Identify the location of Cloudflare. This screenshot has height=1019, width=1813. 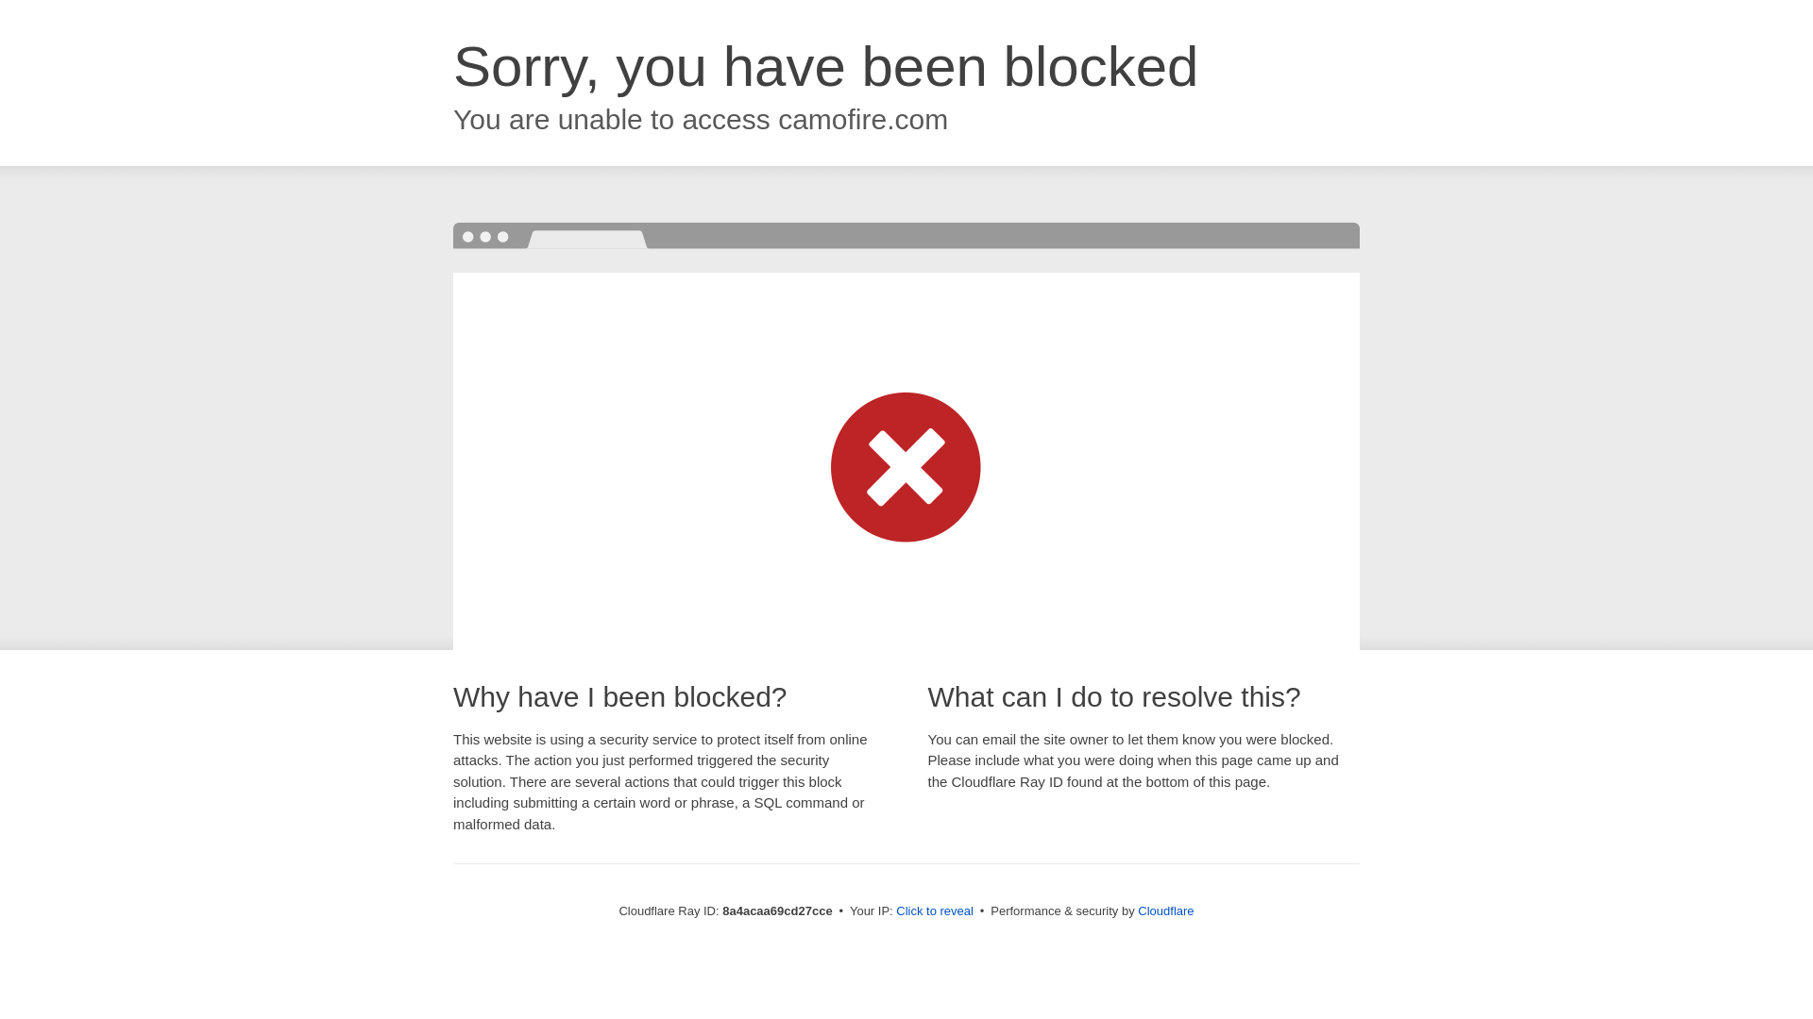
(1165, 910).